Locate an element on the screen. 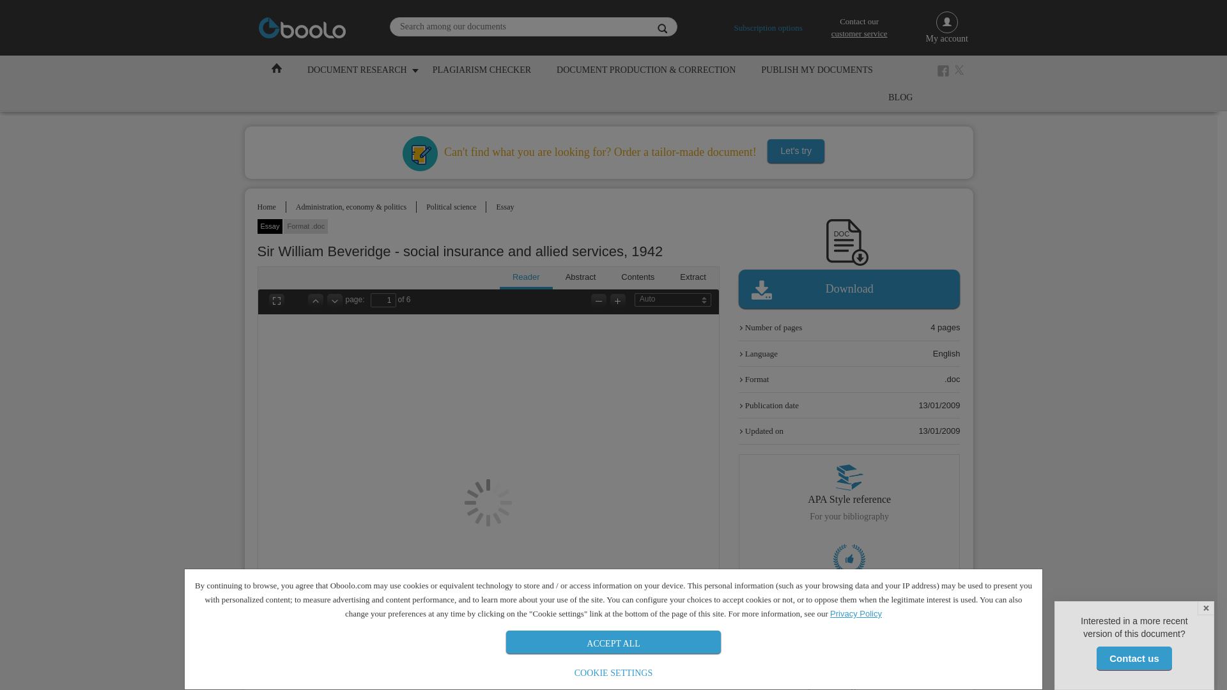 The width and height of the screenshot is (1227, 690). 1 is located at coordinates (383, 300).